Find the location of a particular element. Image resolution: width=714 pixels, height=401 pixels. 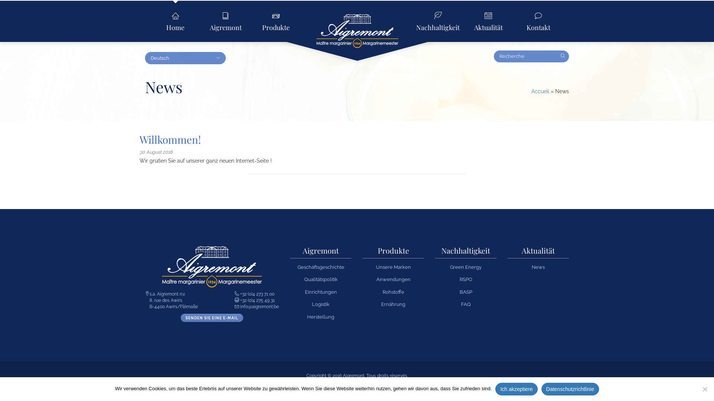

Produkte is located at coordinates (276, 21).